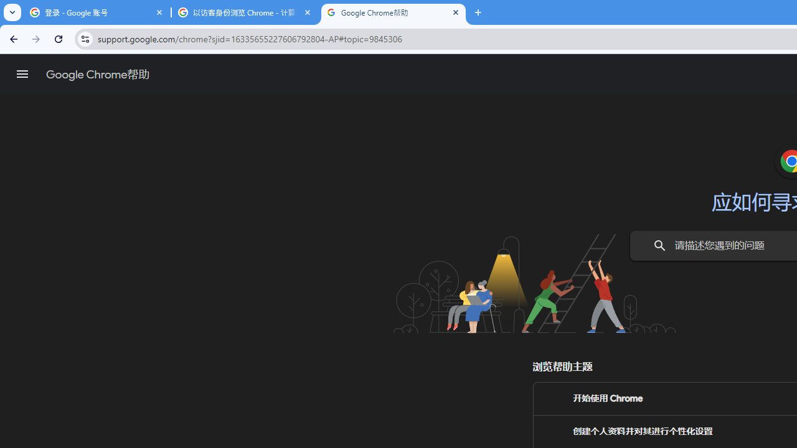  Describe the element at coordinates (12, 39) in the screenshot. I see `Back` at that location.